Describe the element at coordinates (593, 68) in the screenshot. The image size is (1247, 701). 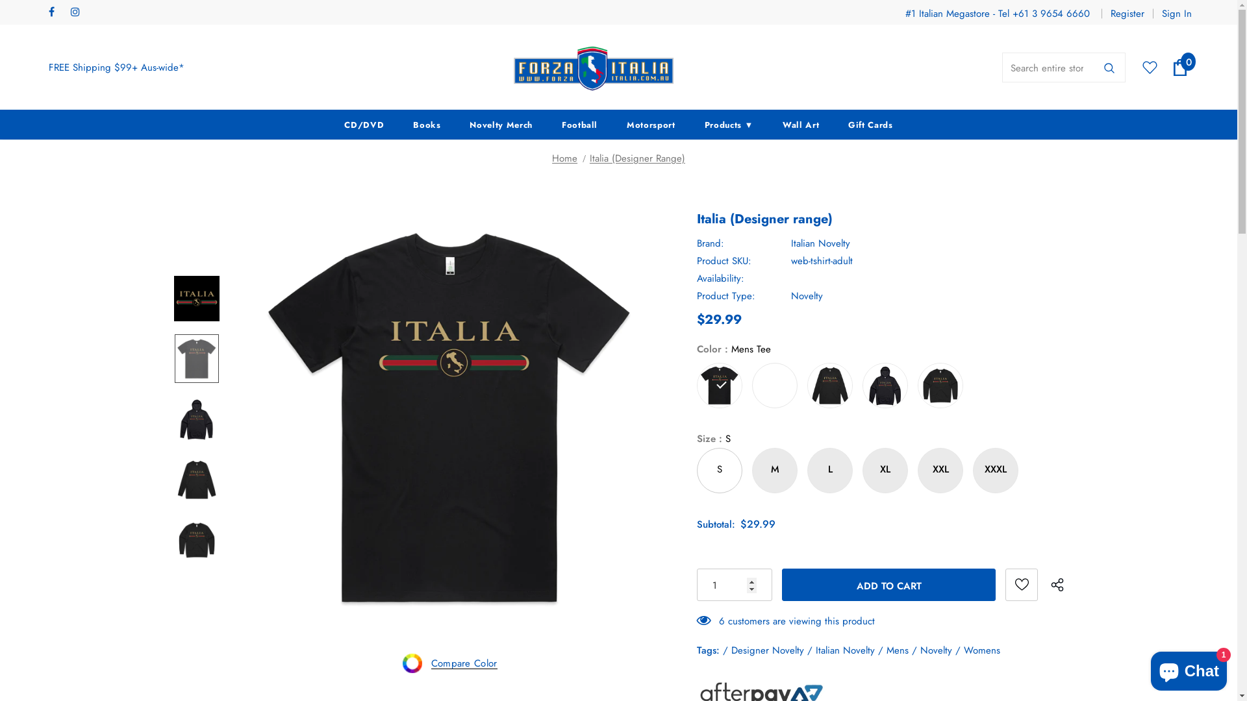
I see `Logo` at that location.